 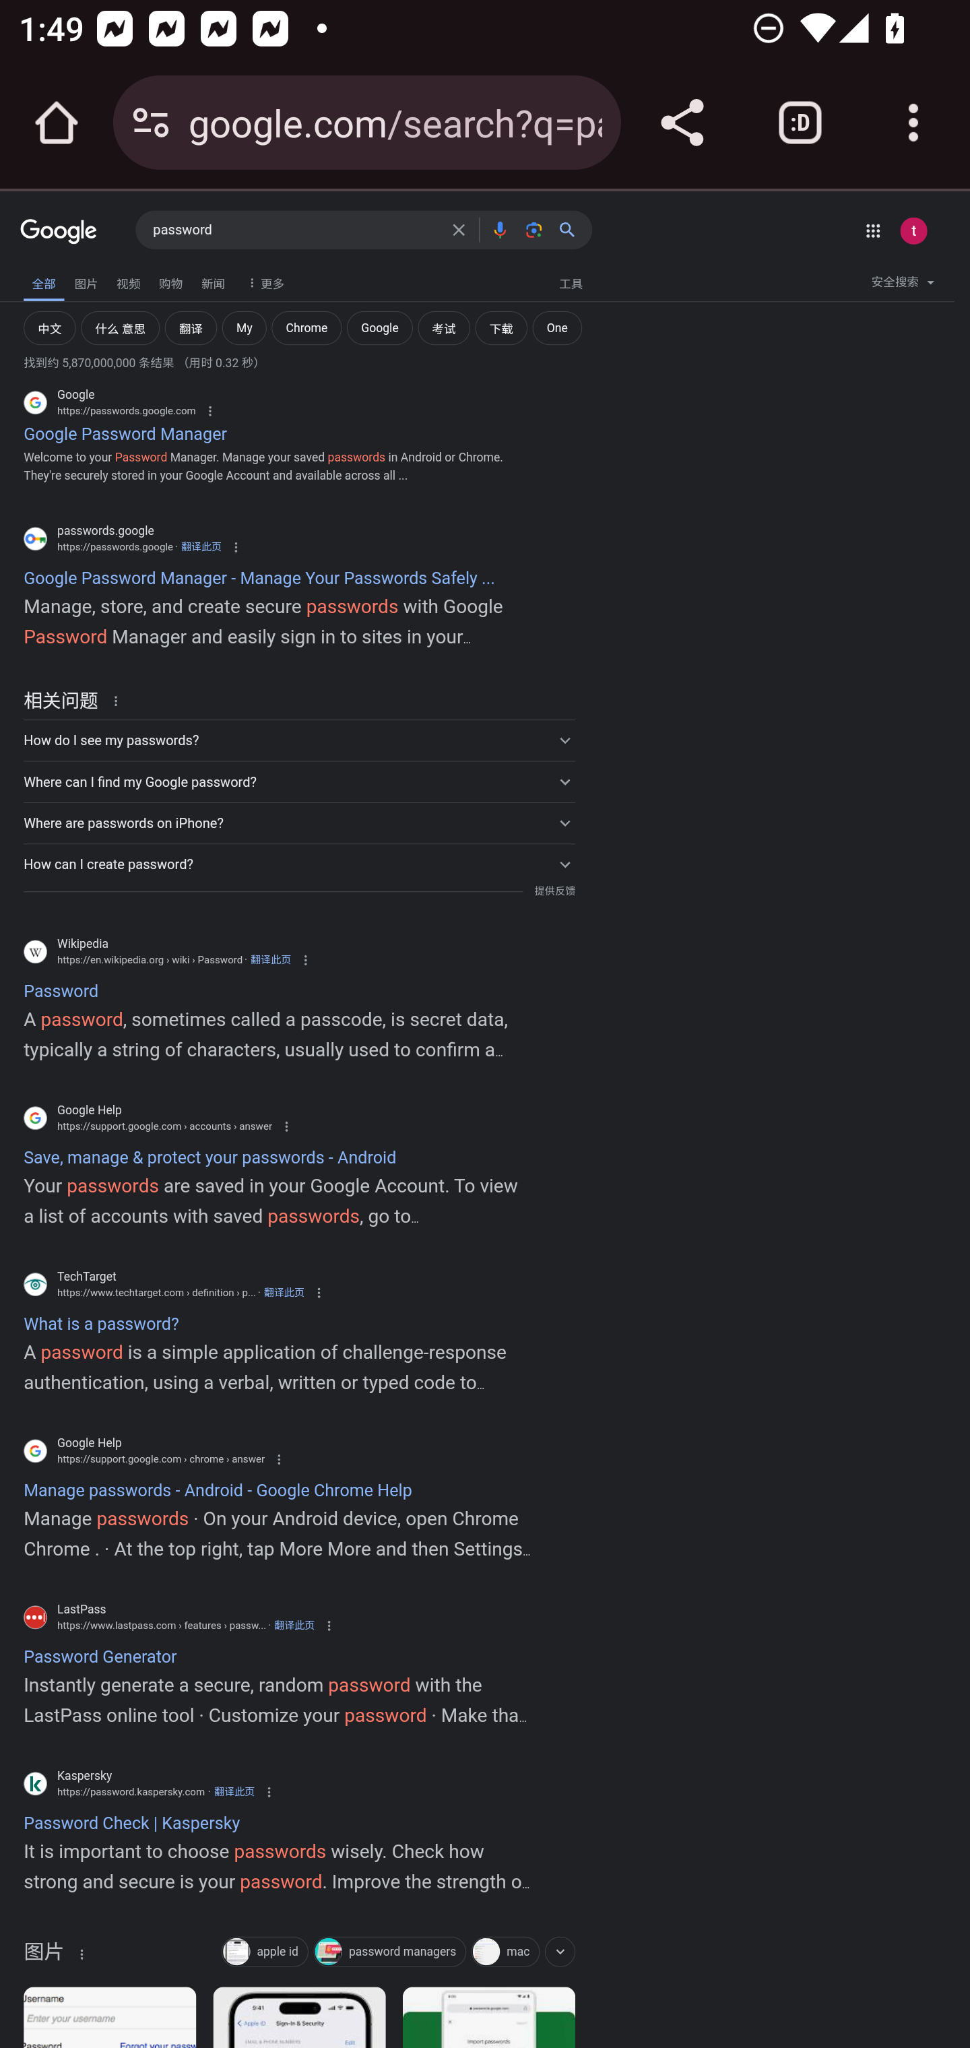 I want to click on 搜索, so click(x=572, y=229).